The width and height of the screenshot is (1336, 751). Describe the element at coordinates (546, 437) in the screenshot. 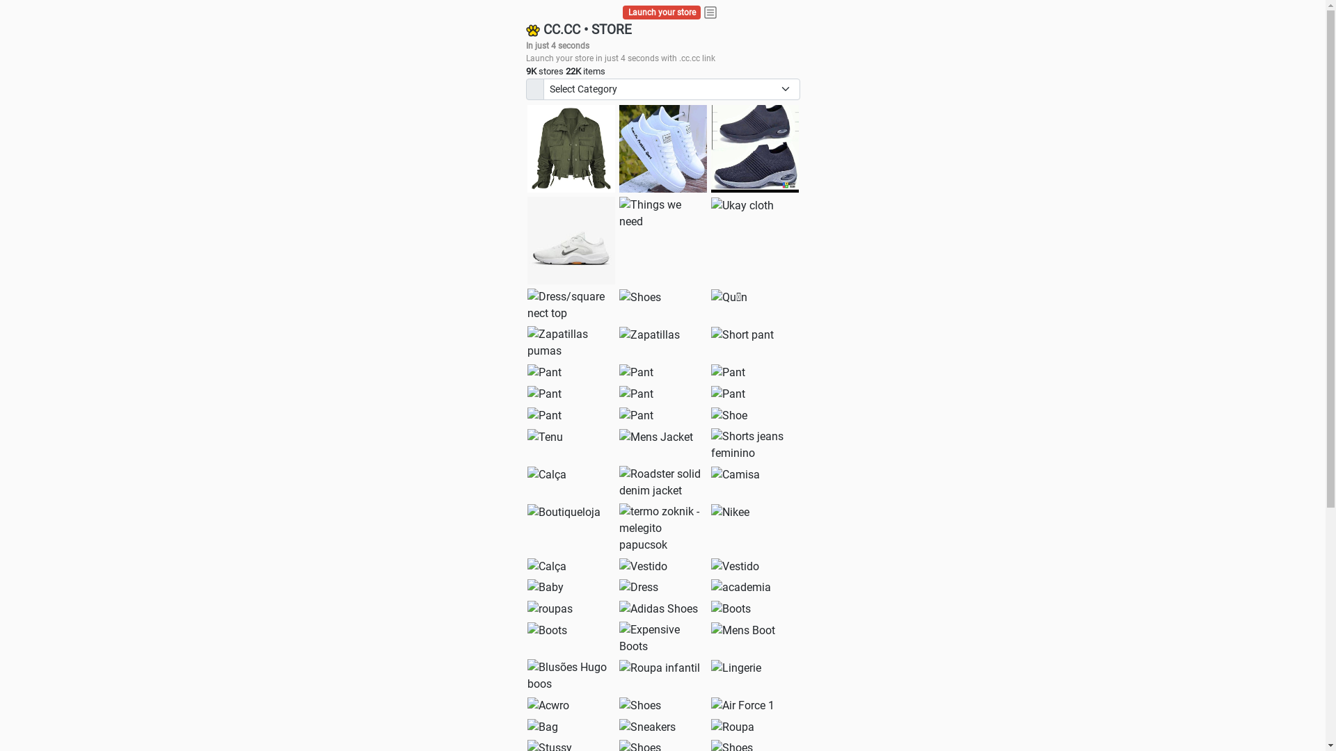

I see `Tenu` at that location.